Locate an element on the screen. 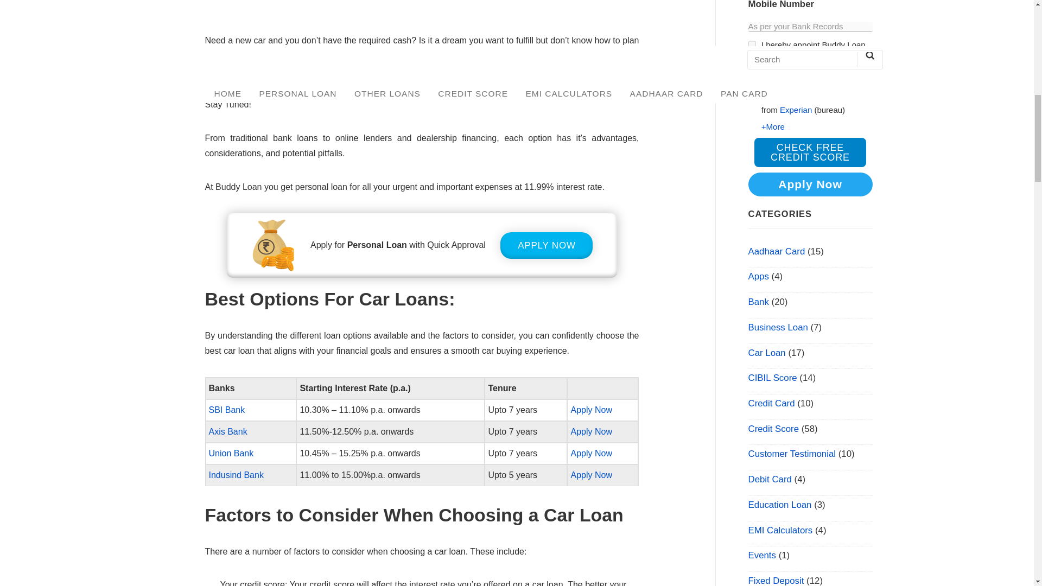  Axis Bank is located at coordinates (228, 431).